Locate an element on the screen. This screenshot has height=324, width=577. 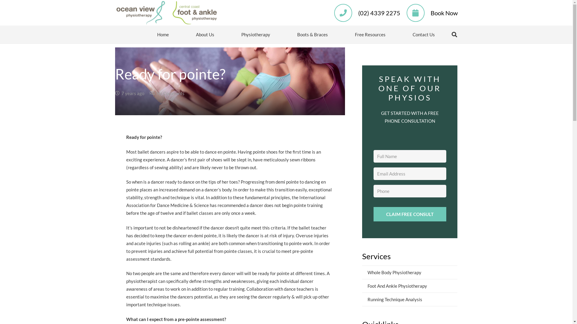
About Us is located at coordinates (205, 34).